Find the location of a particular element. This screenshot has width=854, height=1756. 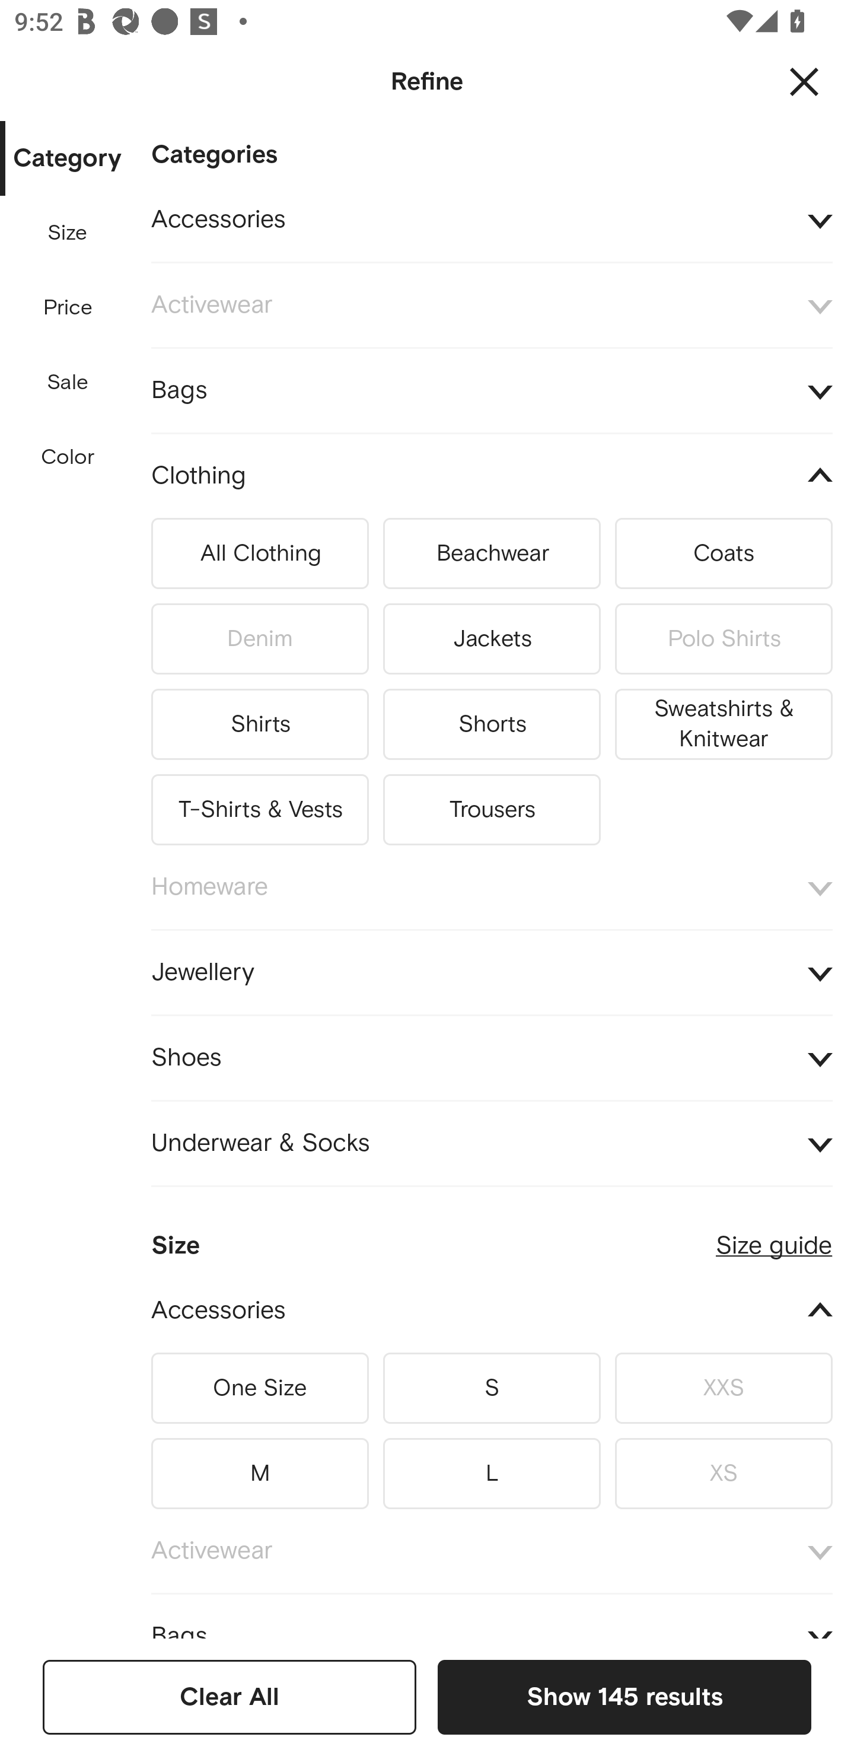

Size guide is located at coordinates (774, 1237).